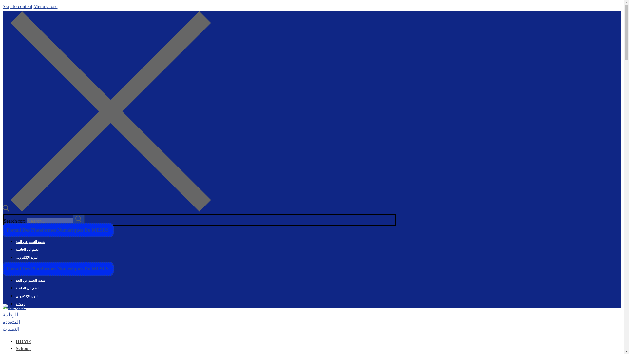  Describe the element at coordinates (23, 348) in the screenshot. I see `School ` at that location.